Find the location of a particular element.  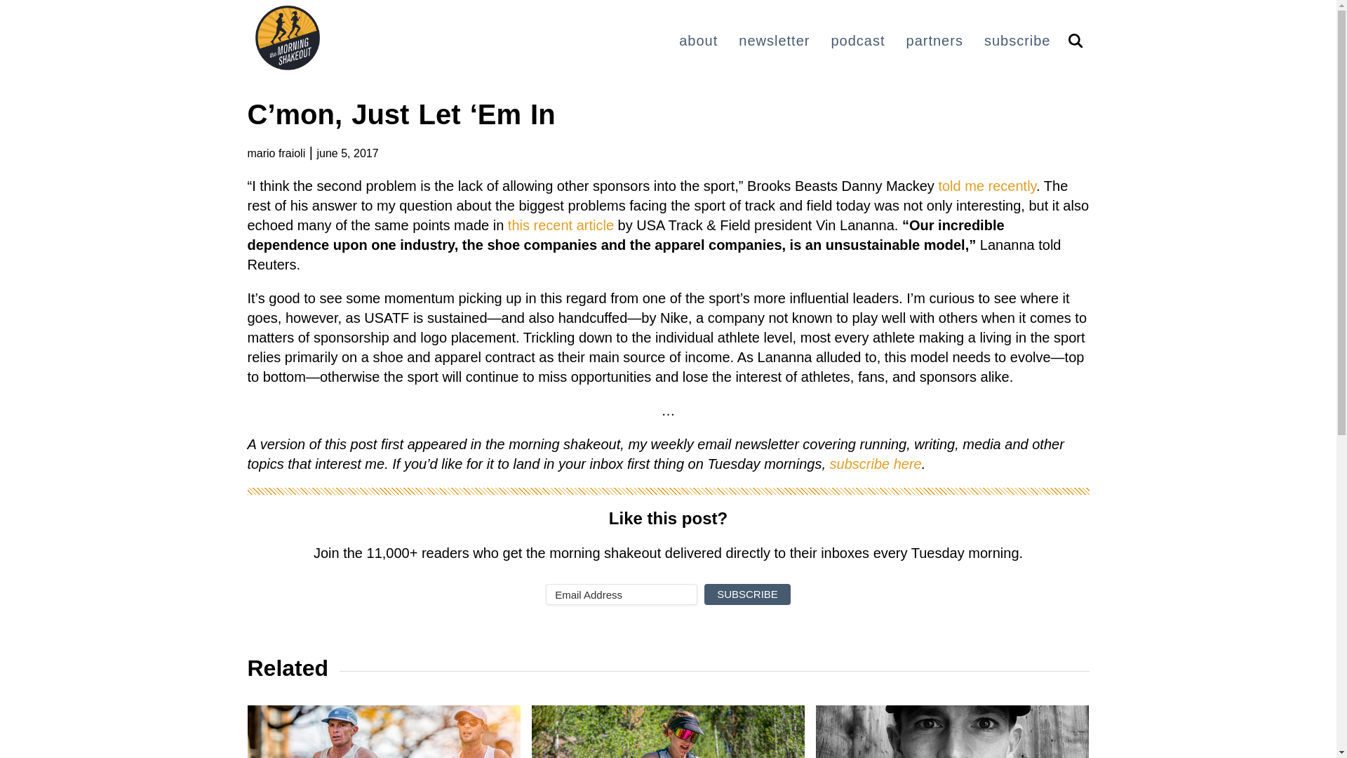

42 Life Lessons For My 42nd Birthday is located at coordinates (952, 731).